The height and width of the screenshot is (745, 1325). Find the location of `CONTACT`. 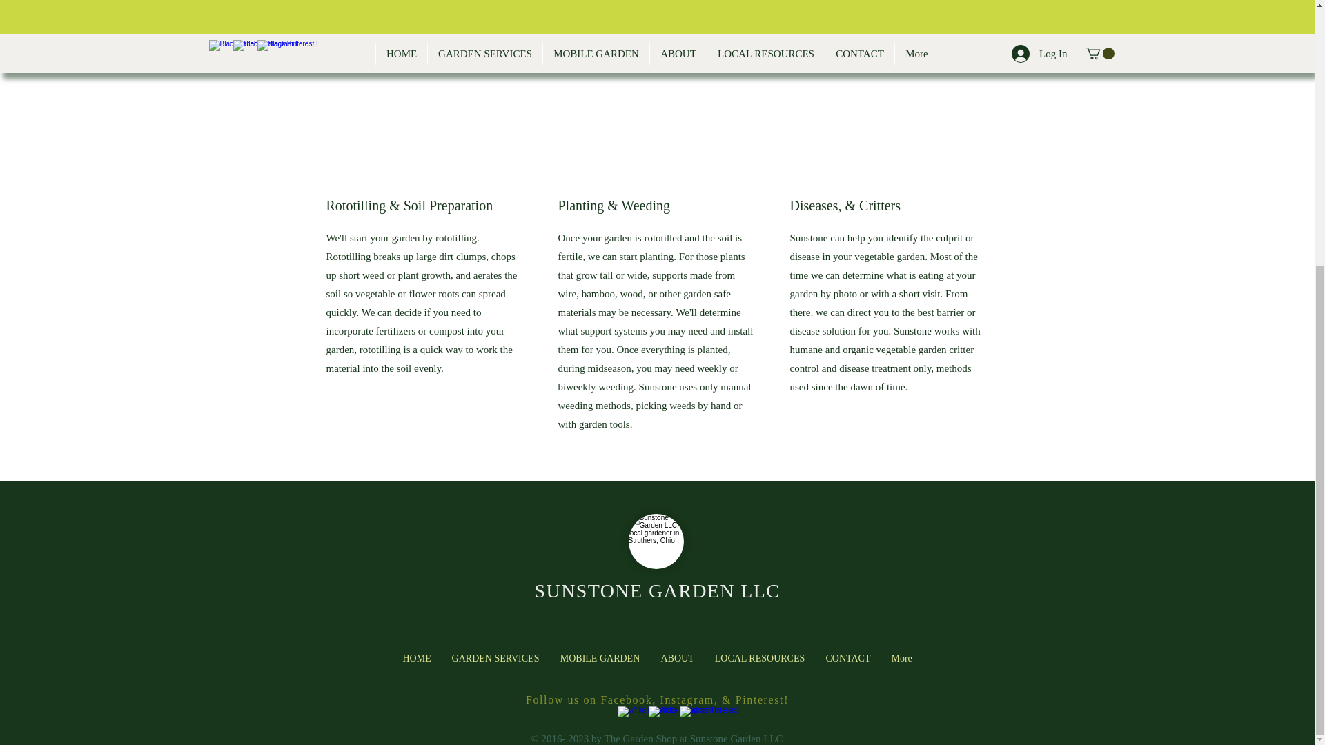

CONTACT is located at coordinates (848, 658).